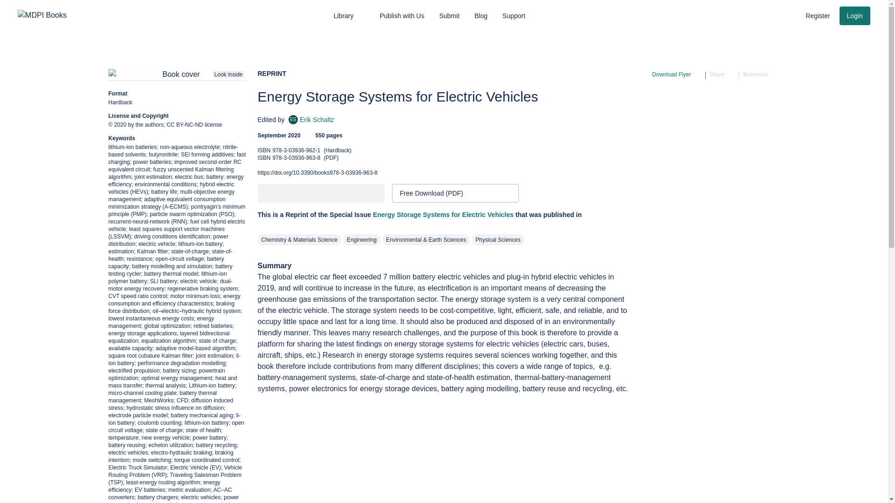 This screenshot has height=503, width=895. What do you see at coordinates (818, 16) in the screenshot?
I see `Search` at bounding box center [818, 16].